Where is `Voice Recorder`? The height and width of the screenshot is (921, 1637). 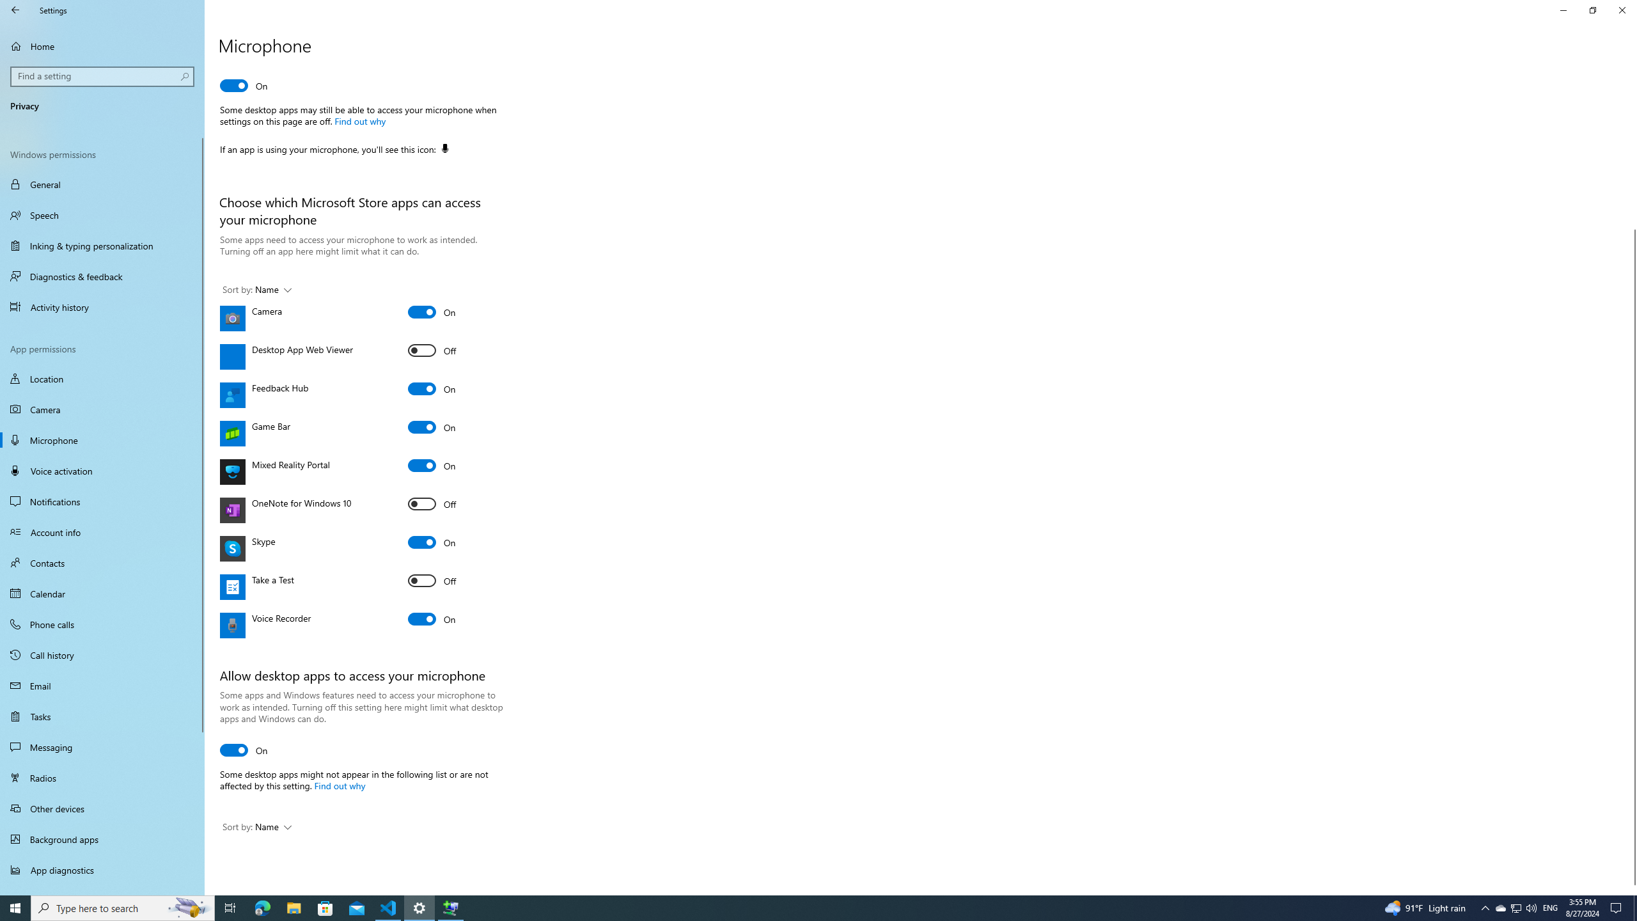
Voice Recorder is located at coordinates (432, 618).